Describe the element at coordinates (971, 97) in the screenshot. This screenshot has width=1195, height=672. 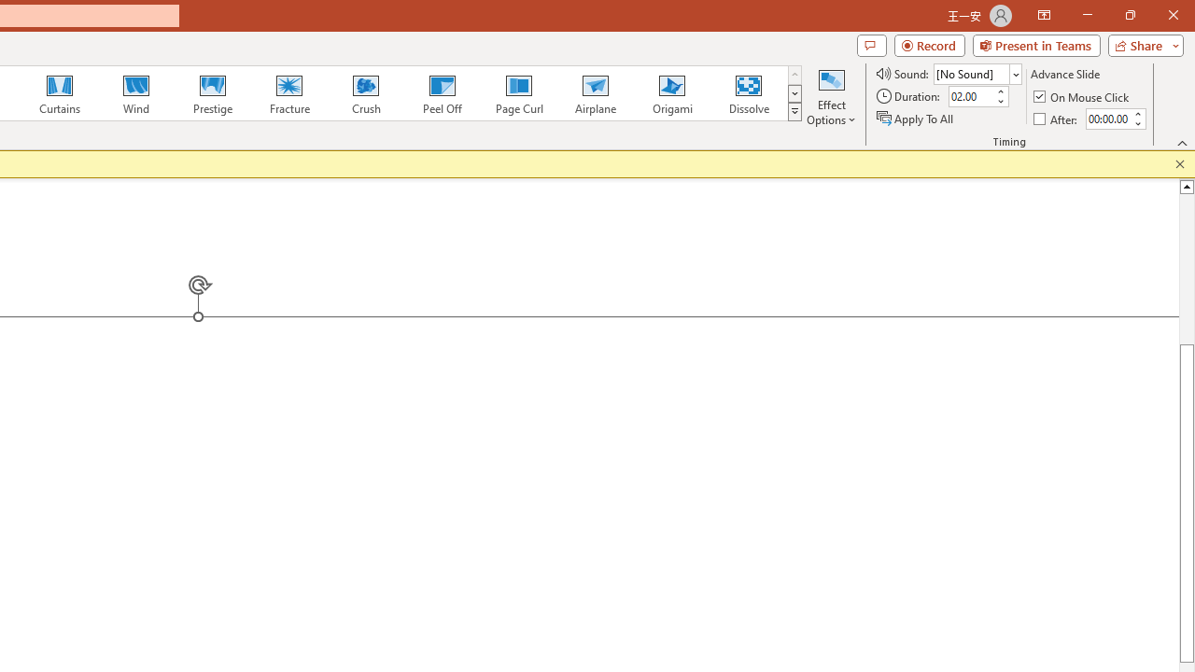
I see `Duration` at that location.